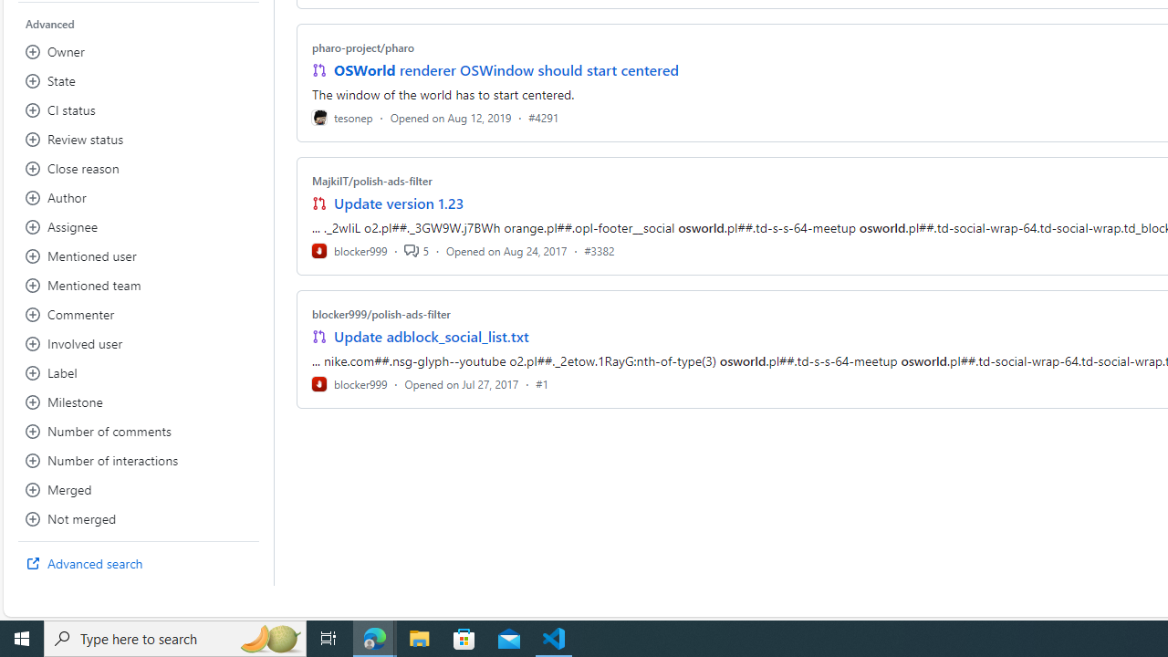 This screenshot has height=657, width=1168. What do you see at coordinates (542, 383) in the screenshot?
I see `#1` at bounding box center [542, 383].